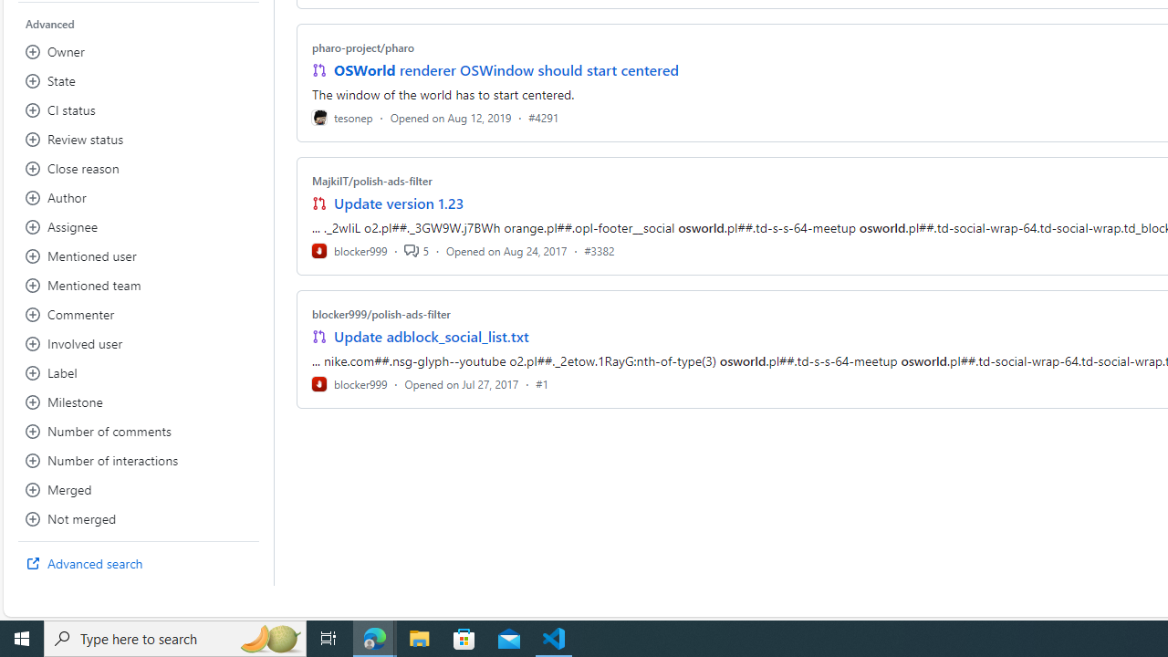 This screenshot has height=657, width=1168. What do you see at coordinates (542, 383) in the screenshot?
I see `#1` at bounding box center [542, 383].